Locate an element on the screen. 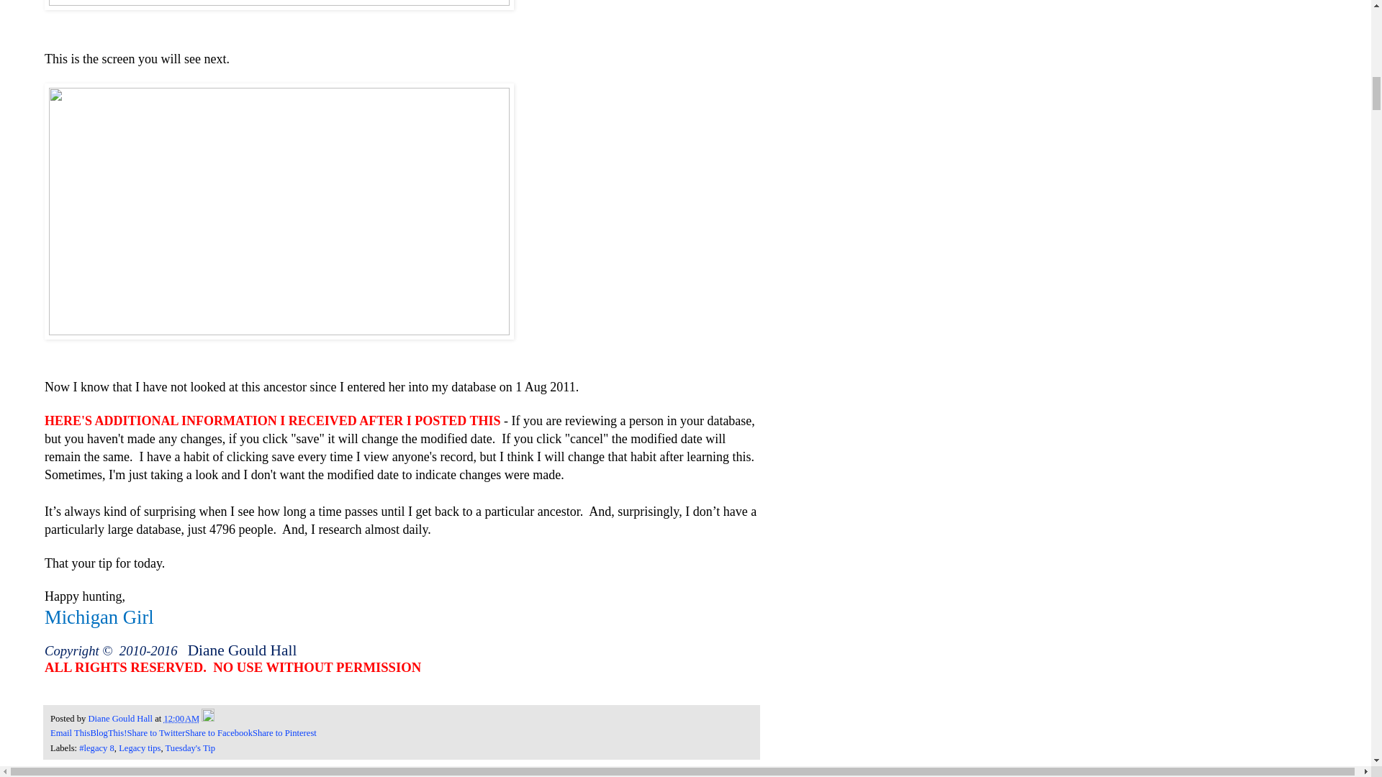 This screenshot has width=1382, height=777. BlogThis! is located at coordinates (108, 732).